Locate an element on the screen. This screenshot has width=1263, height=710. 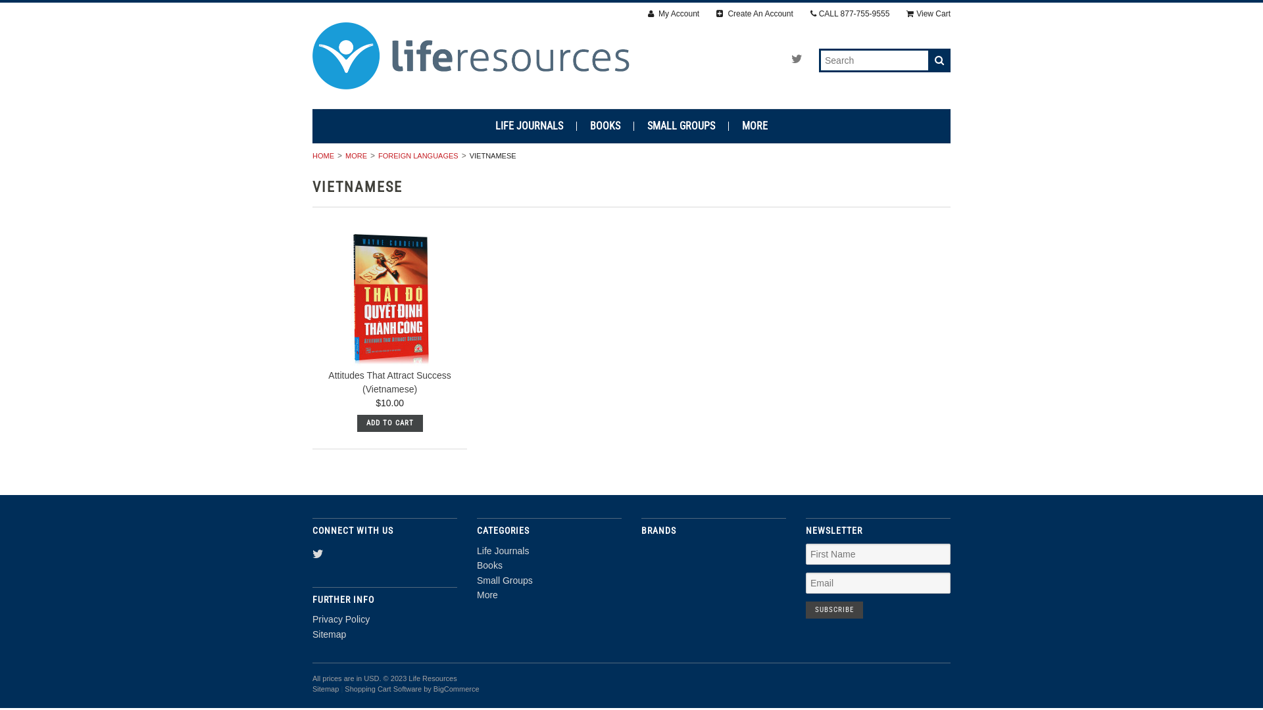
More is located at coordinates (487, 595).